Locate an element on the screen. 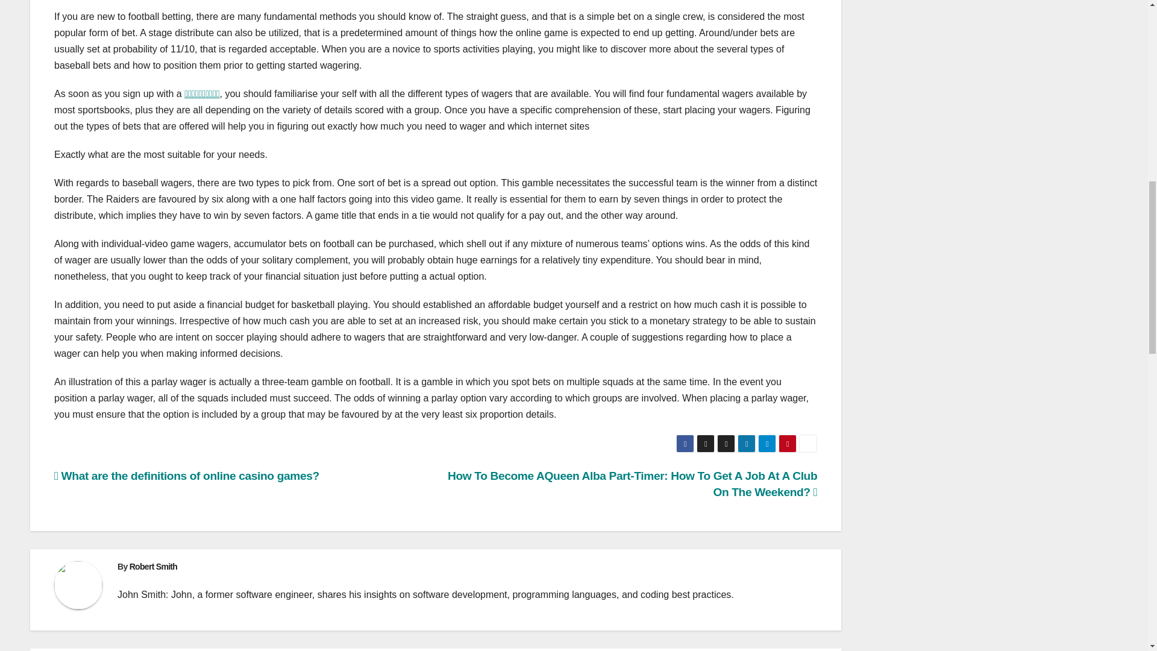  Robert Smith is located at coordinates (154, 567).